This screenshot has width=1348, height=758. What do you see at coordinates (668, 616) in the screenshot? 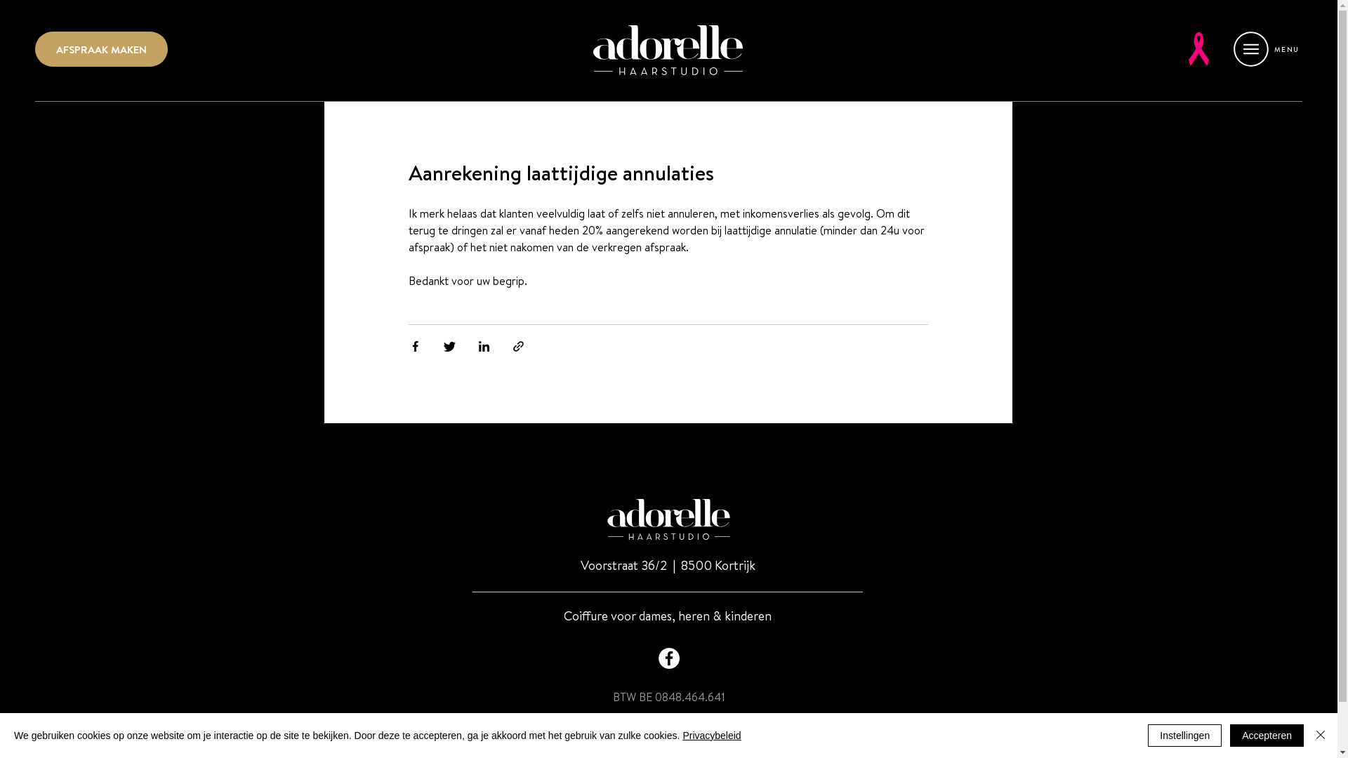
I see `Coiffure voor dames, heren & kinderen` at bounding box center [668, 616].